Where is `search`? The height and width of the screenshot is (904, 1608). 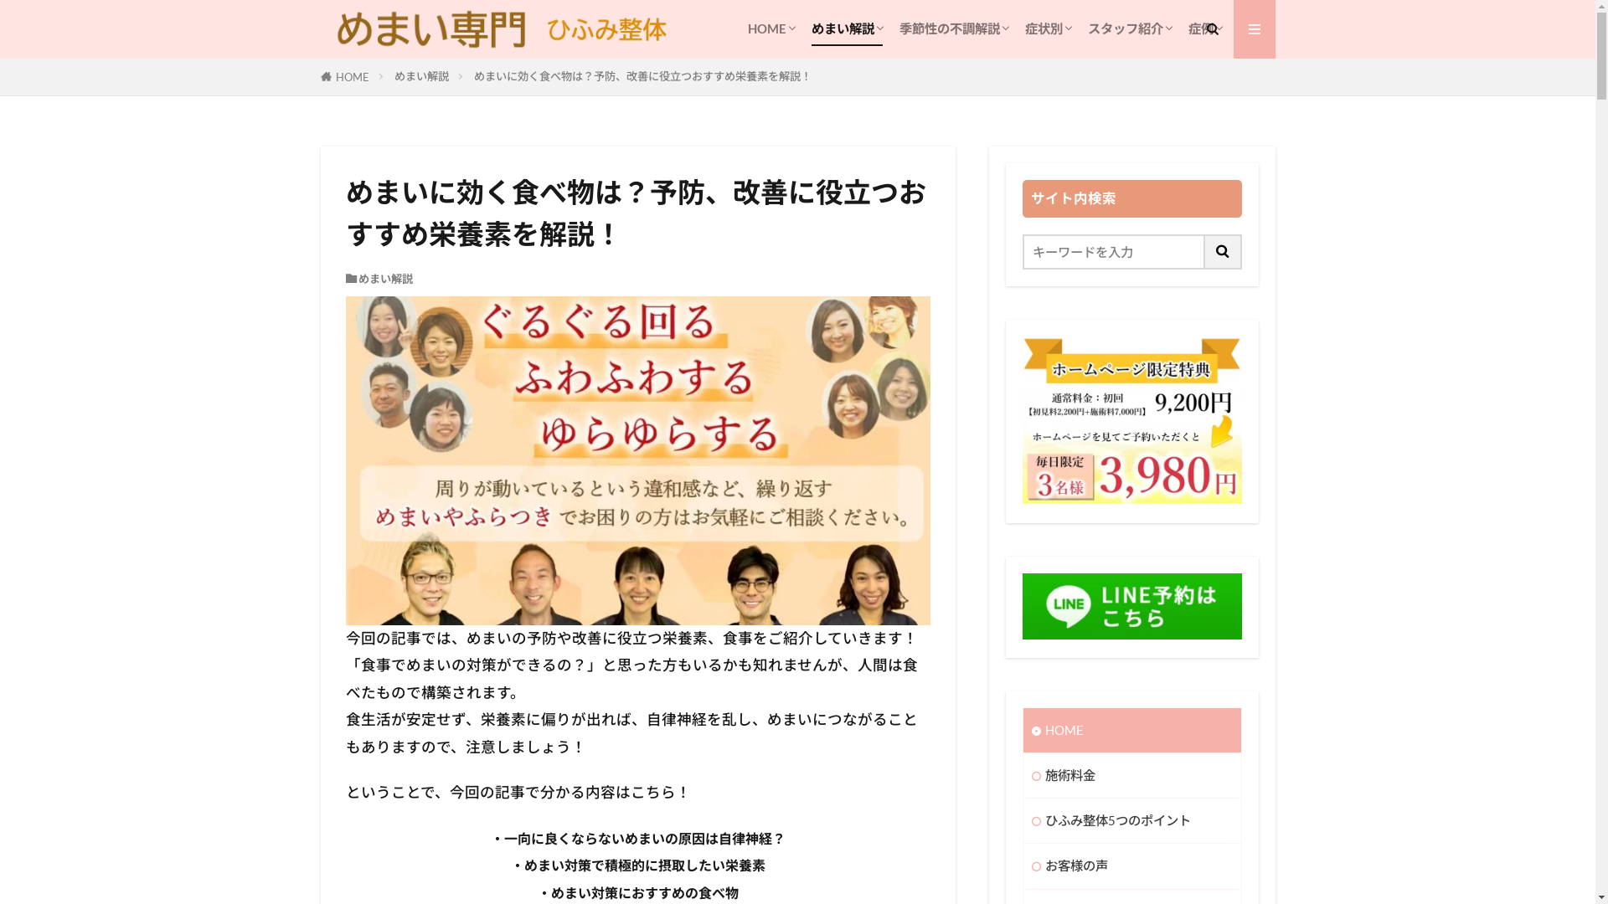
search is located at coordinates (791, 251).